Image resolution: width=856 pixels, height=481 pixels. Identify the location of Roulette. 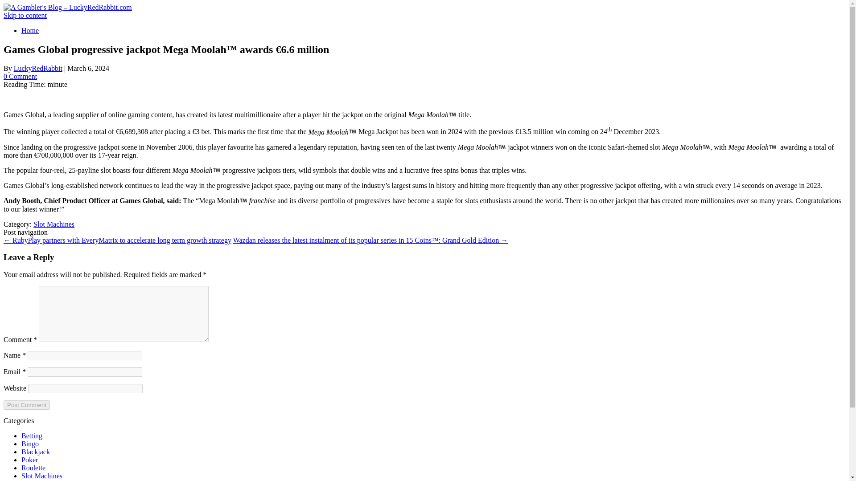
(33, 468).